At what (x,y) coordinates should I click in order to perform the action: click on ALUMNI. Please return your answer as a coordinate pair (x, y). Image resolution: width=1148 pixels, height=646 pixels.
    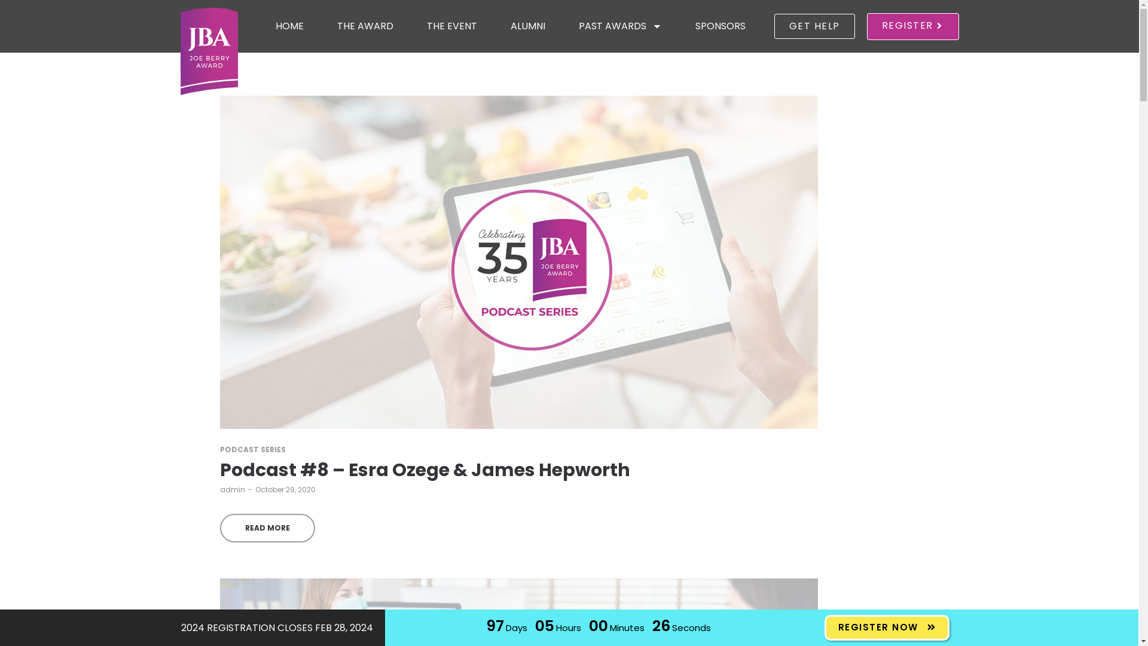
    Looking at the image, I should click on (528, 26).